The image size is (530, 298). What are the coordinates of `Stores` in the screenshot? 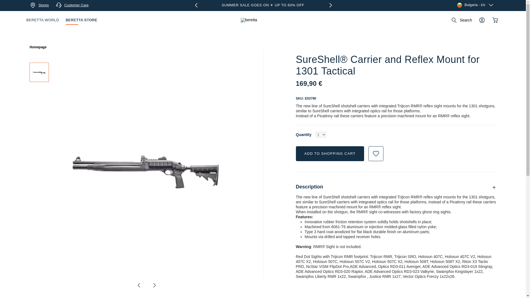 It's located at (39, 5).